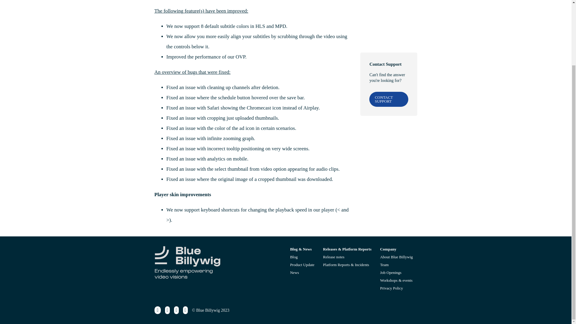 This screenshot has width=576, height=324. I want to click on CONTACT SUPPORT, so click(388, 61).